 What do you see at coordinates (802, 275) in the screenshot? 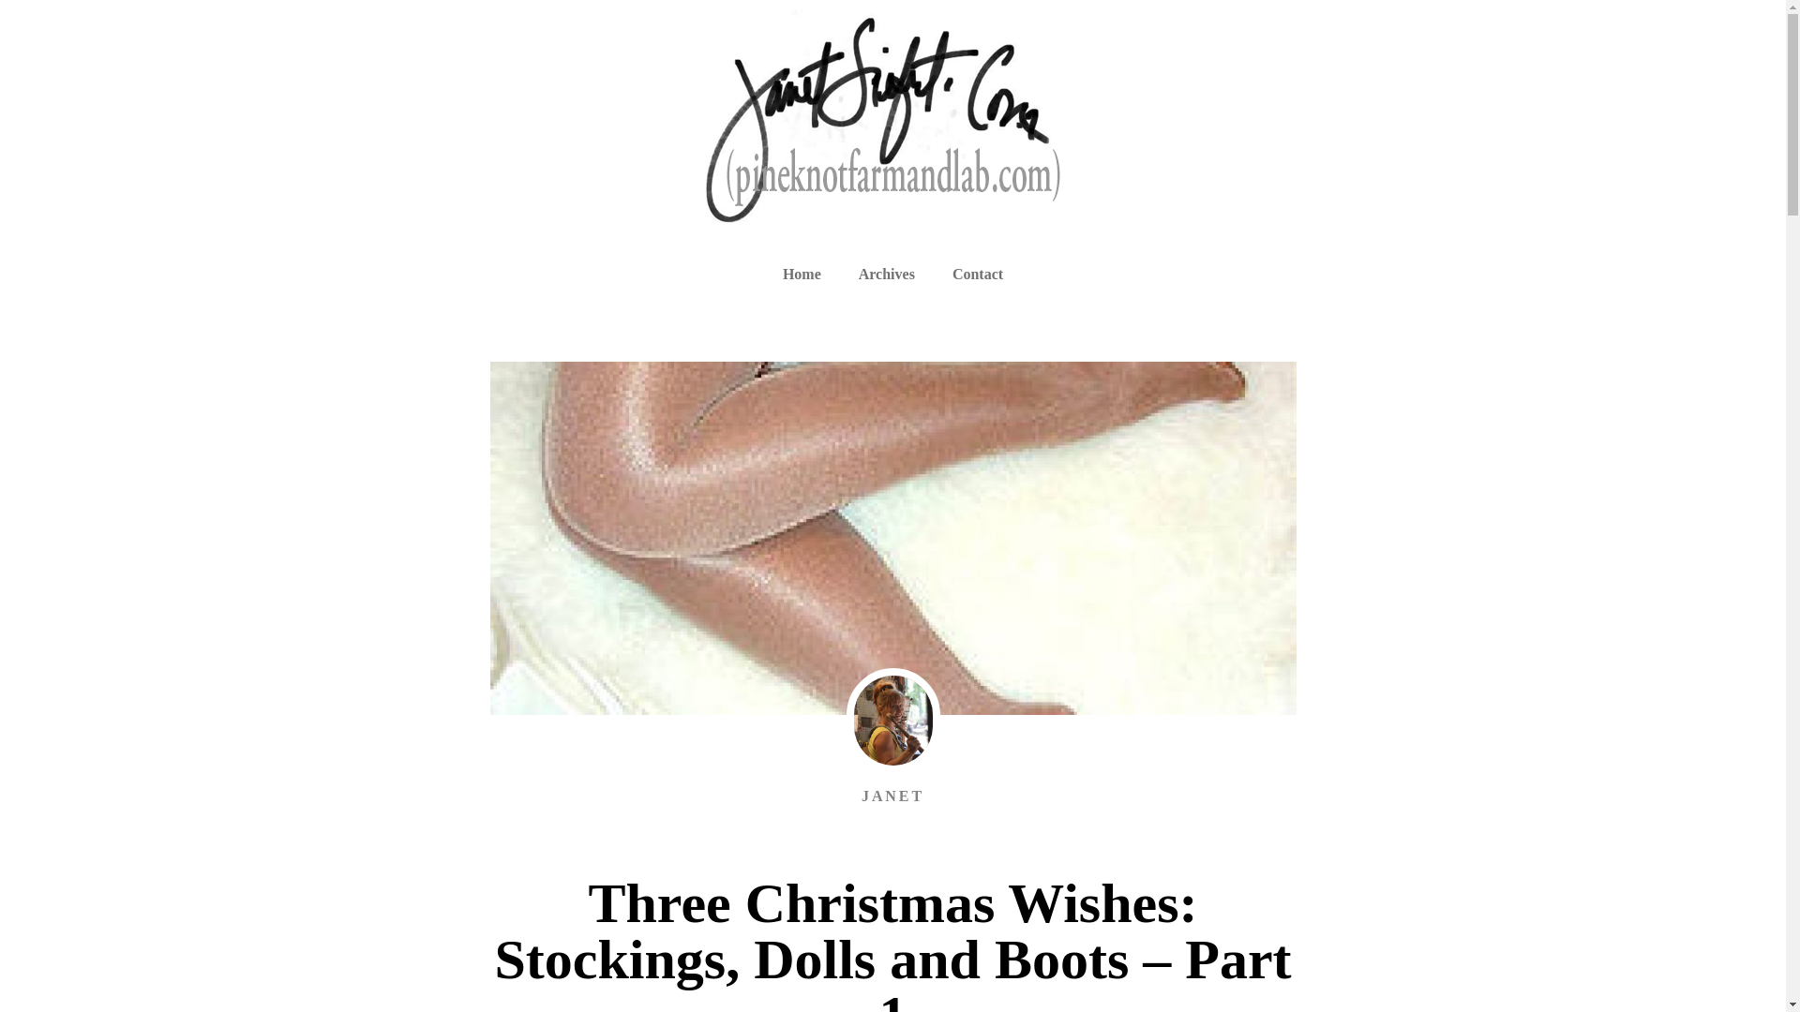
I see `Home` at bounding box center [802, 275].